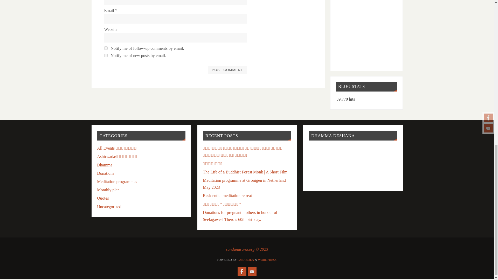 The image size is (498, 280). I want to click on Youtube, so click(252, 272).